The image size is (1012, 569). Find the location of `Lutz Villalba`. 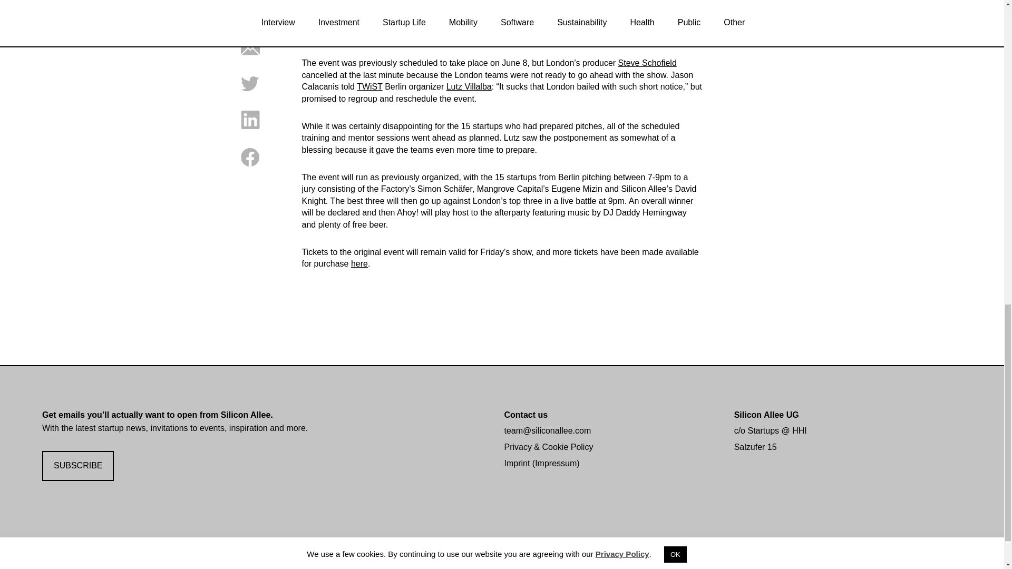

Lutz Villalba is located at coordinates (469, 86).